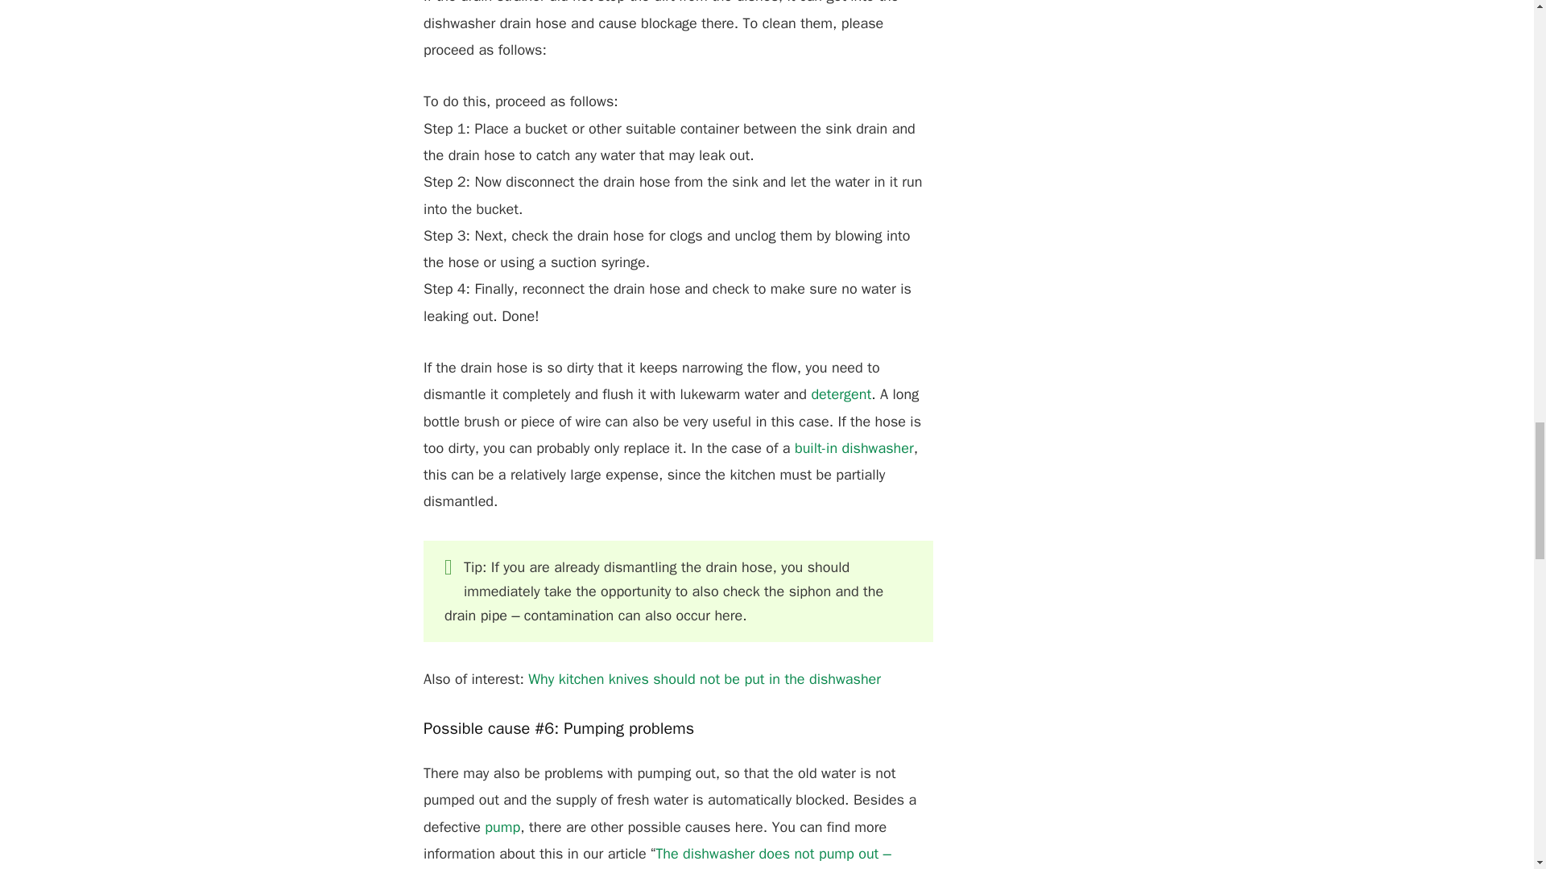  What do you see at coordinates (502, 827) in the screenshot?
I see `Replacing the dishwasher pump` at bounding box center [502, 827].